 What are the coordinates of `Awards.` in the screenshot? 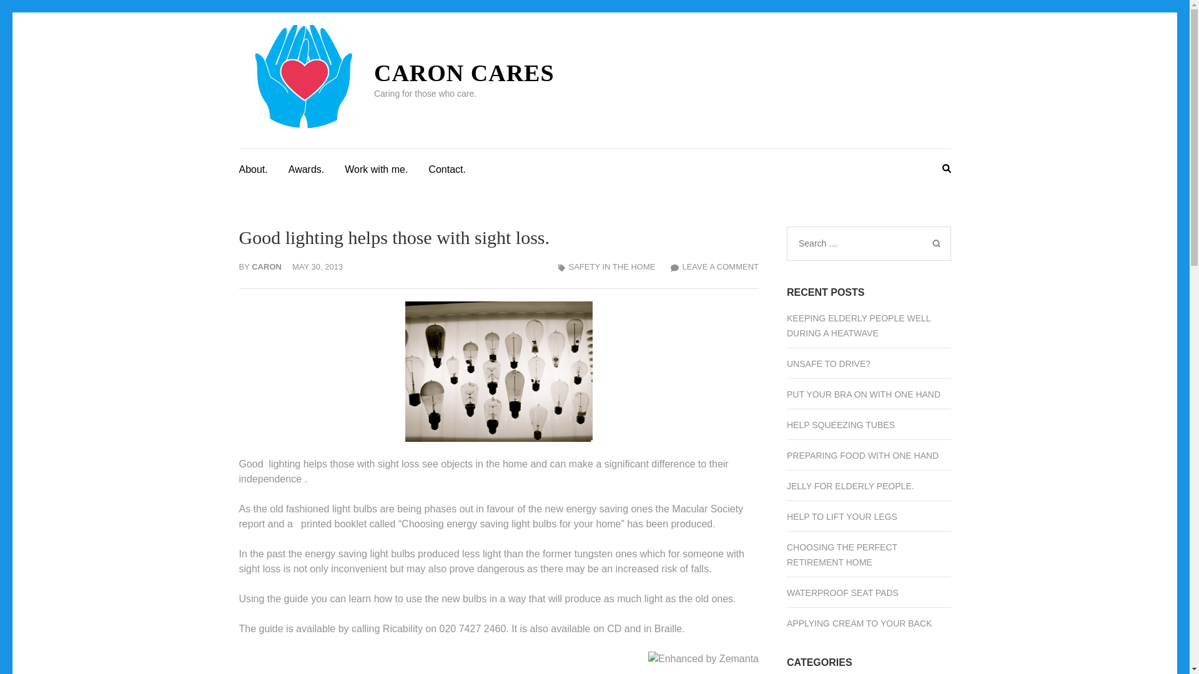 It's located at (307, 167).